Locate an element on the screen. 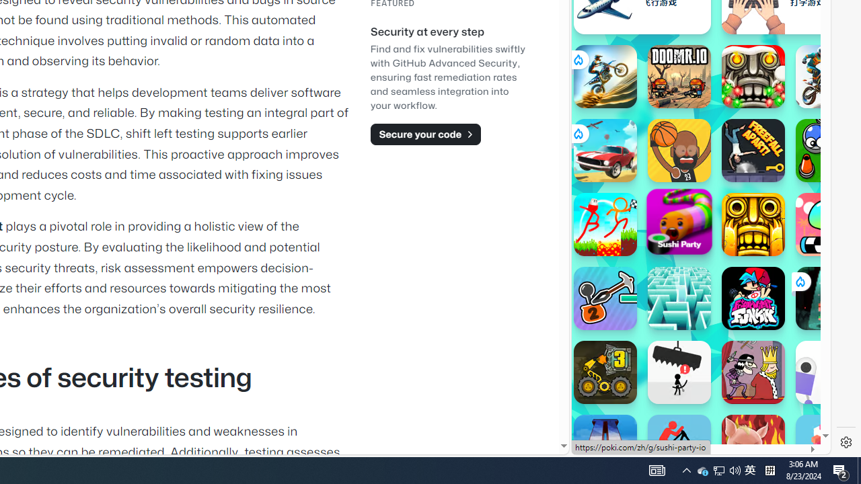 Image resolution: width=861 pixels, height=484 pixels. Blumgi Slime is located at coordinates (827, 225).